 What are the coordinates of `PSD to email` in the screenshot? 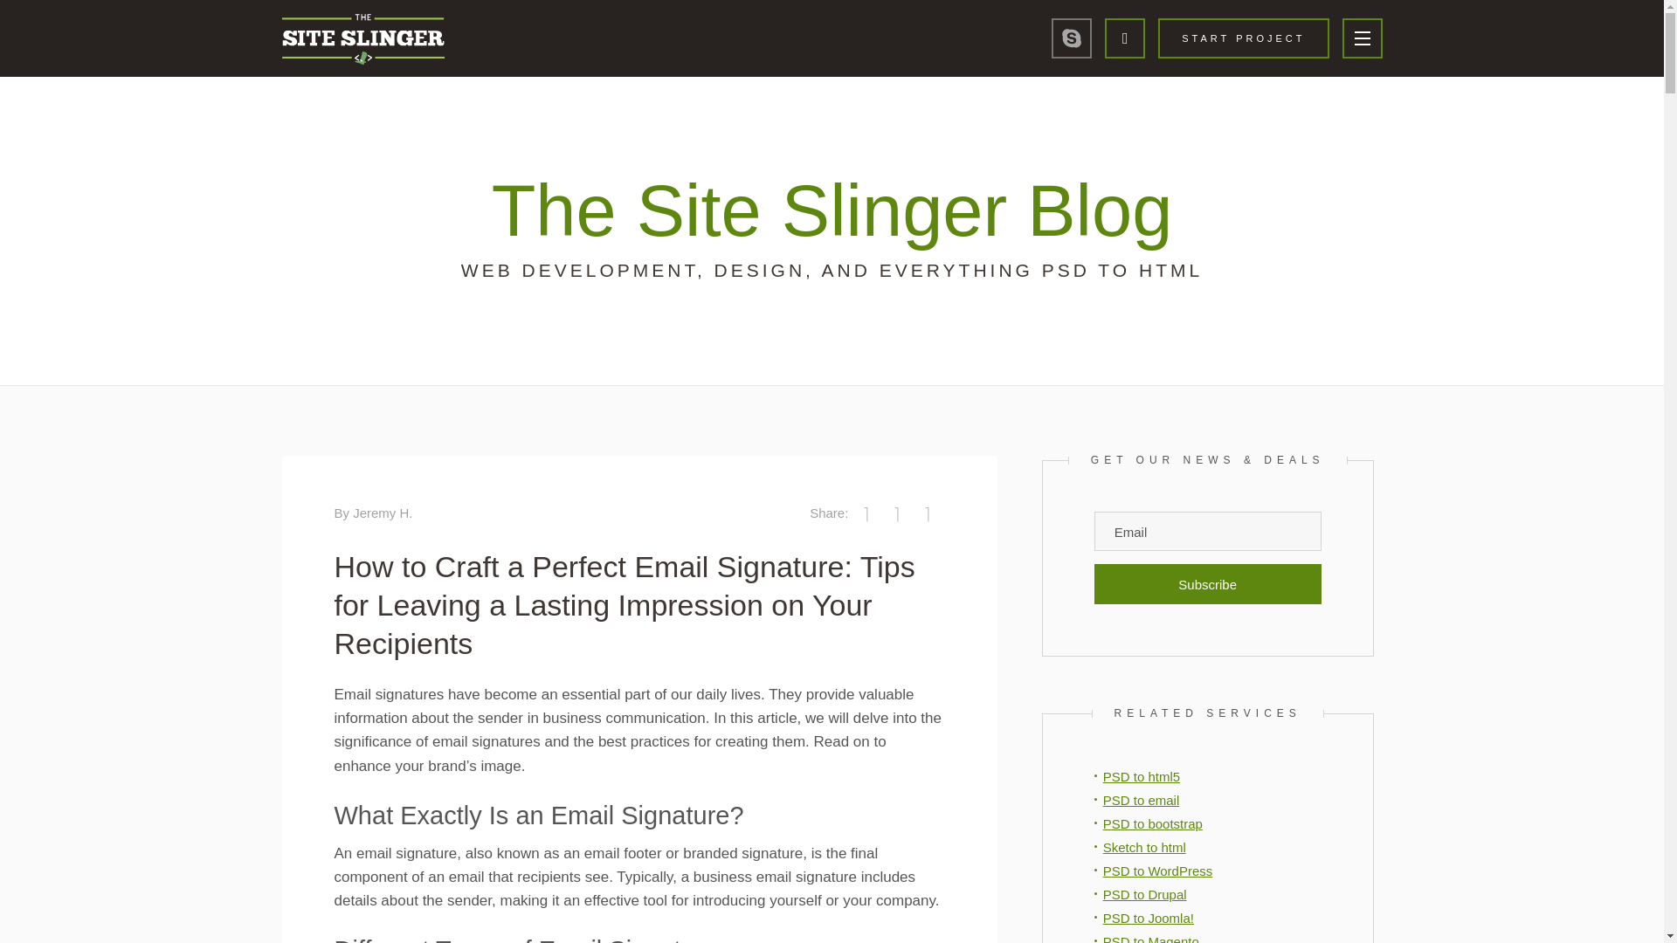 It's located at (1142, 800).